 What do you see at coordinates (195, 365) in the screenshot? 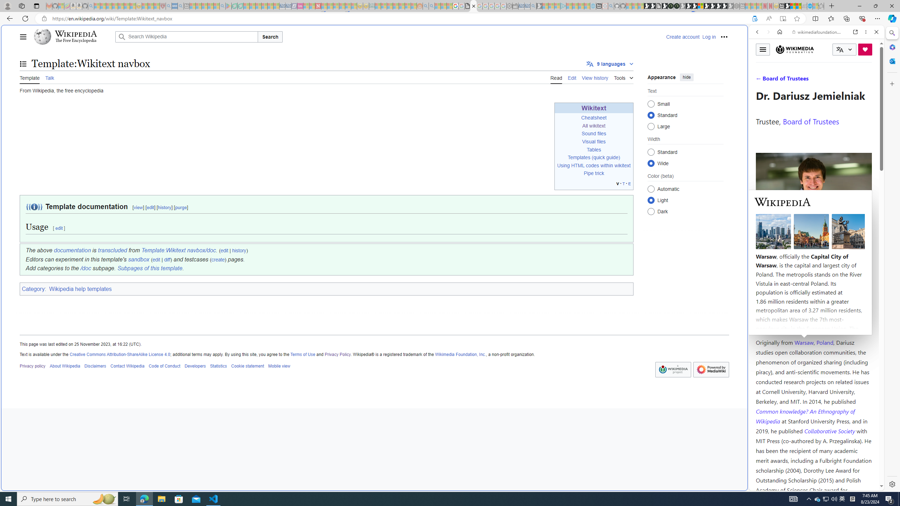
I see `Developers` at bounding box center [195, 365].